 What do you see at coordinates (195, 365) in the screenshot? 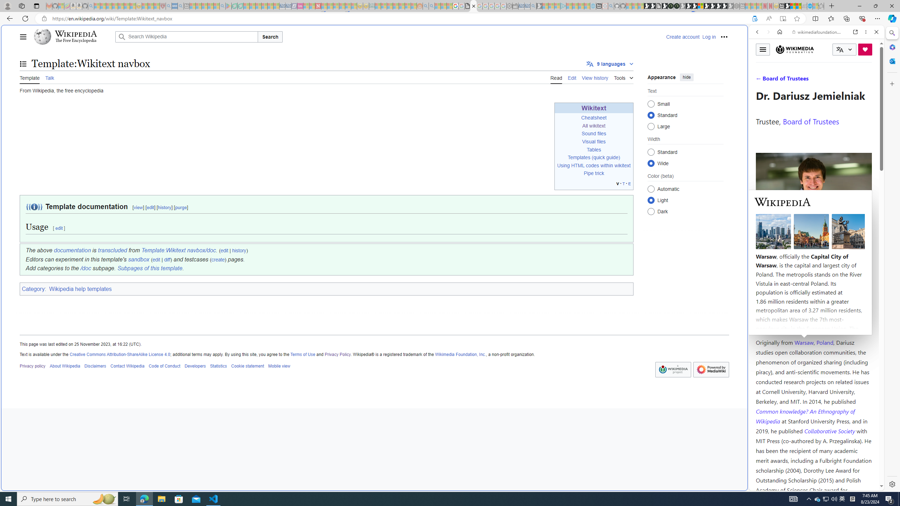
I see `Developers` at bounding box center [195, 365].